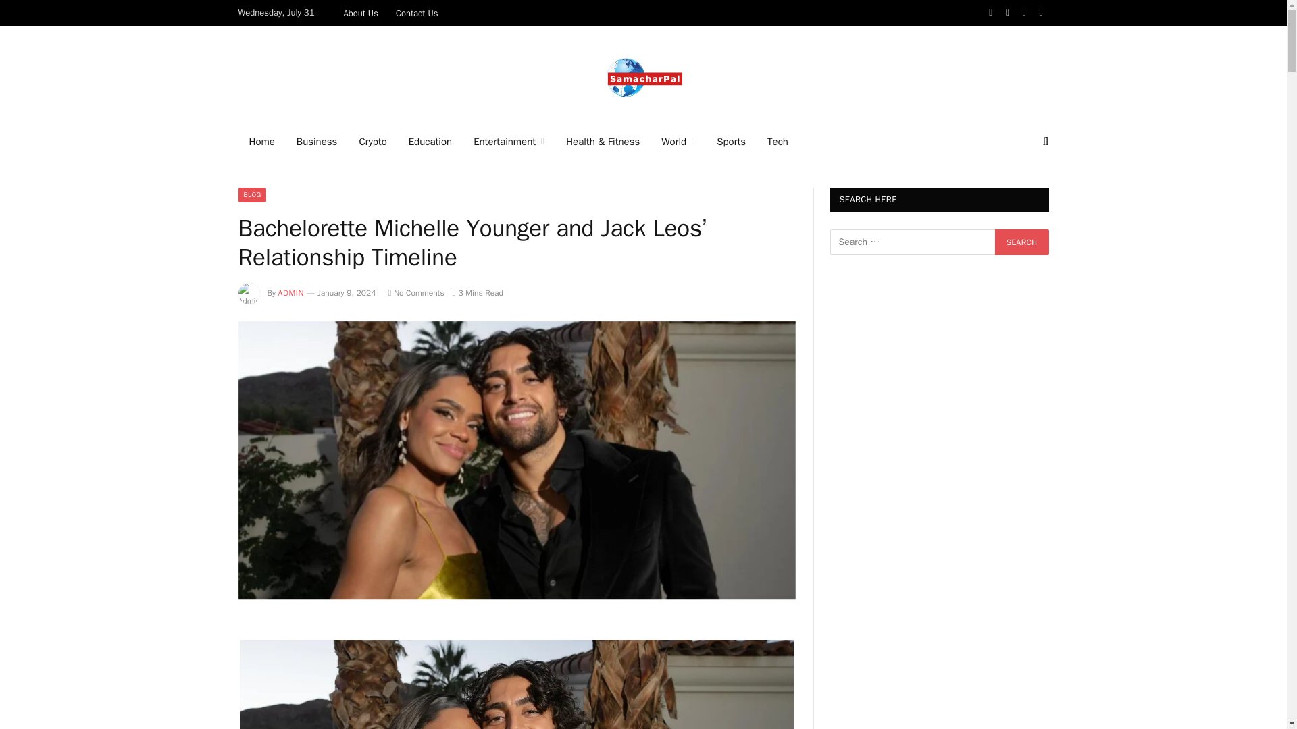 This screenshot has height=729, width=1297. Describe the element at coordinates (731, 142) in the screenshot. I see `Sports` at that location.